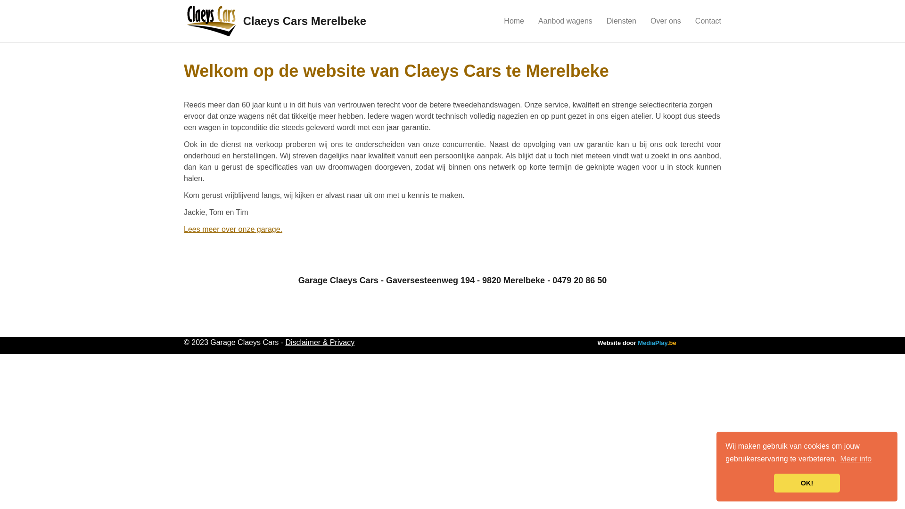  Describe the element at coordinates (621, 21) in the screenshot. I see `Diensten` at that location.